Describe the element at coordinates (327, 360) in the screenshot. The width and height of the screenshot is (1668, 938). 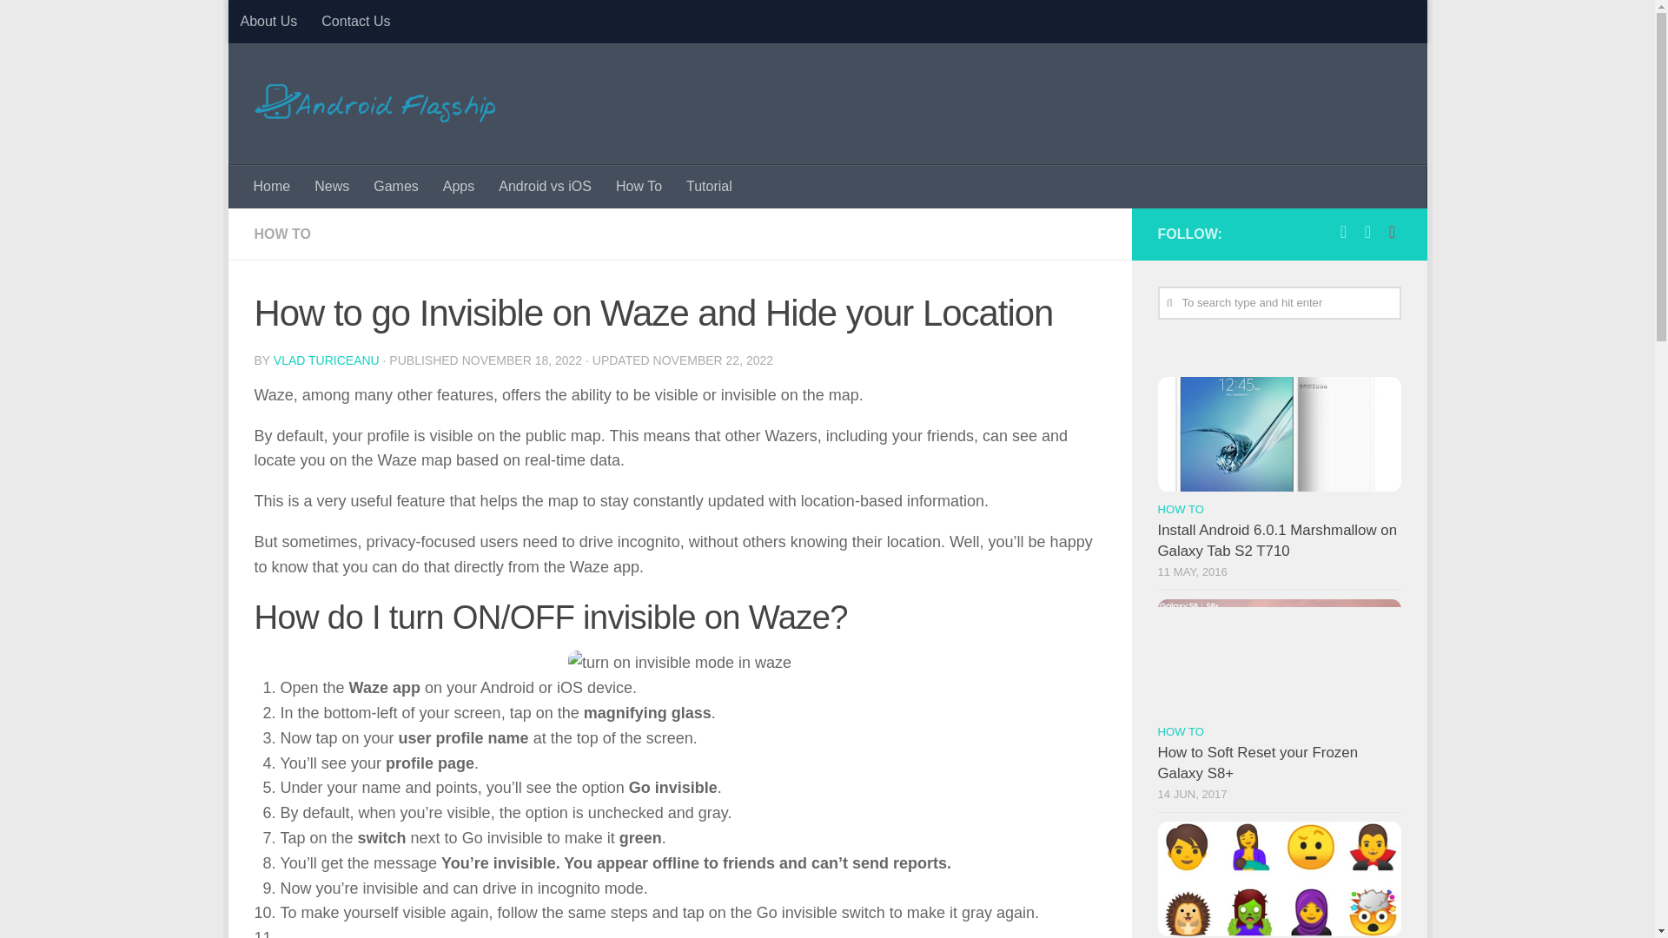
I see `Posts by Vlad Turiceanu` at that location.